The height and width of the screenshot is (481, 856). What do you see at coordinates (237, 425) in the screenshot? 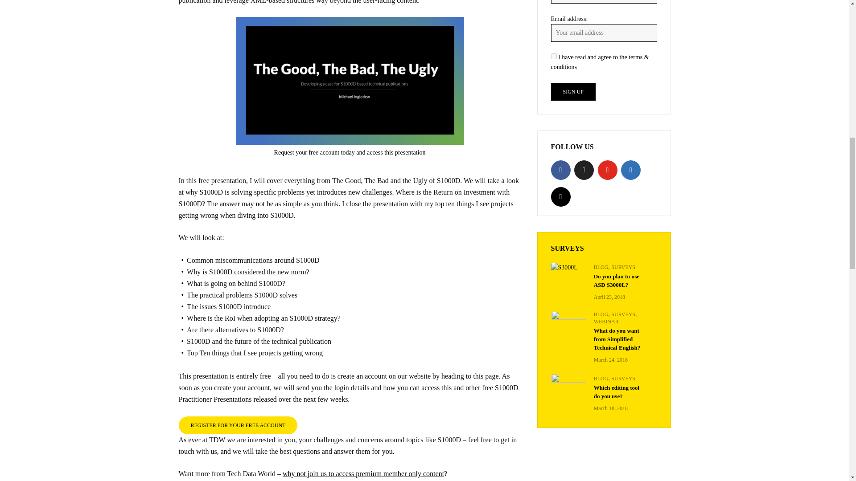
I see `REGISTER FOR YOUR FREE ACCOUNT` at bounding box center [237, 425].